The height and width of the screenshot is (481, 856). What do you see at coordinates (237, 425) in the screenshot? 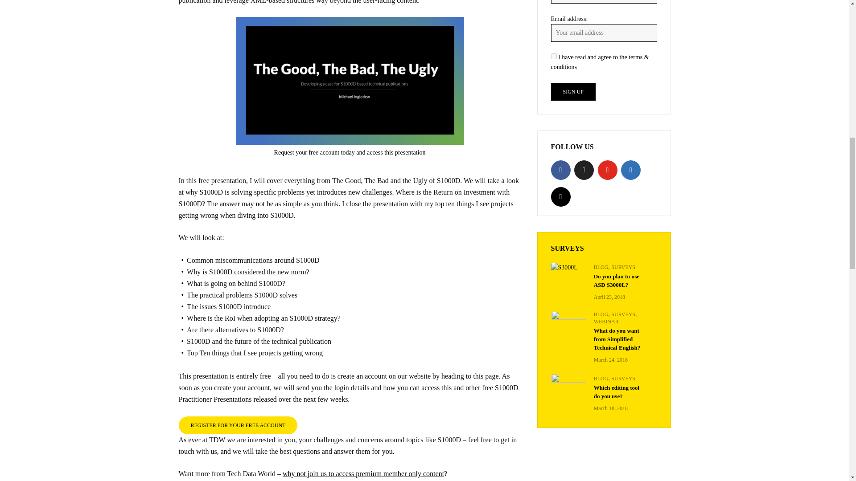
I see `REGISTER FOR YOUR FREE ACCOUNT` at bounding box center [237, 425].